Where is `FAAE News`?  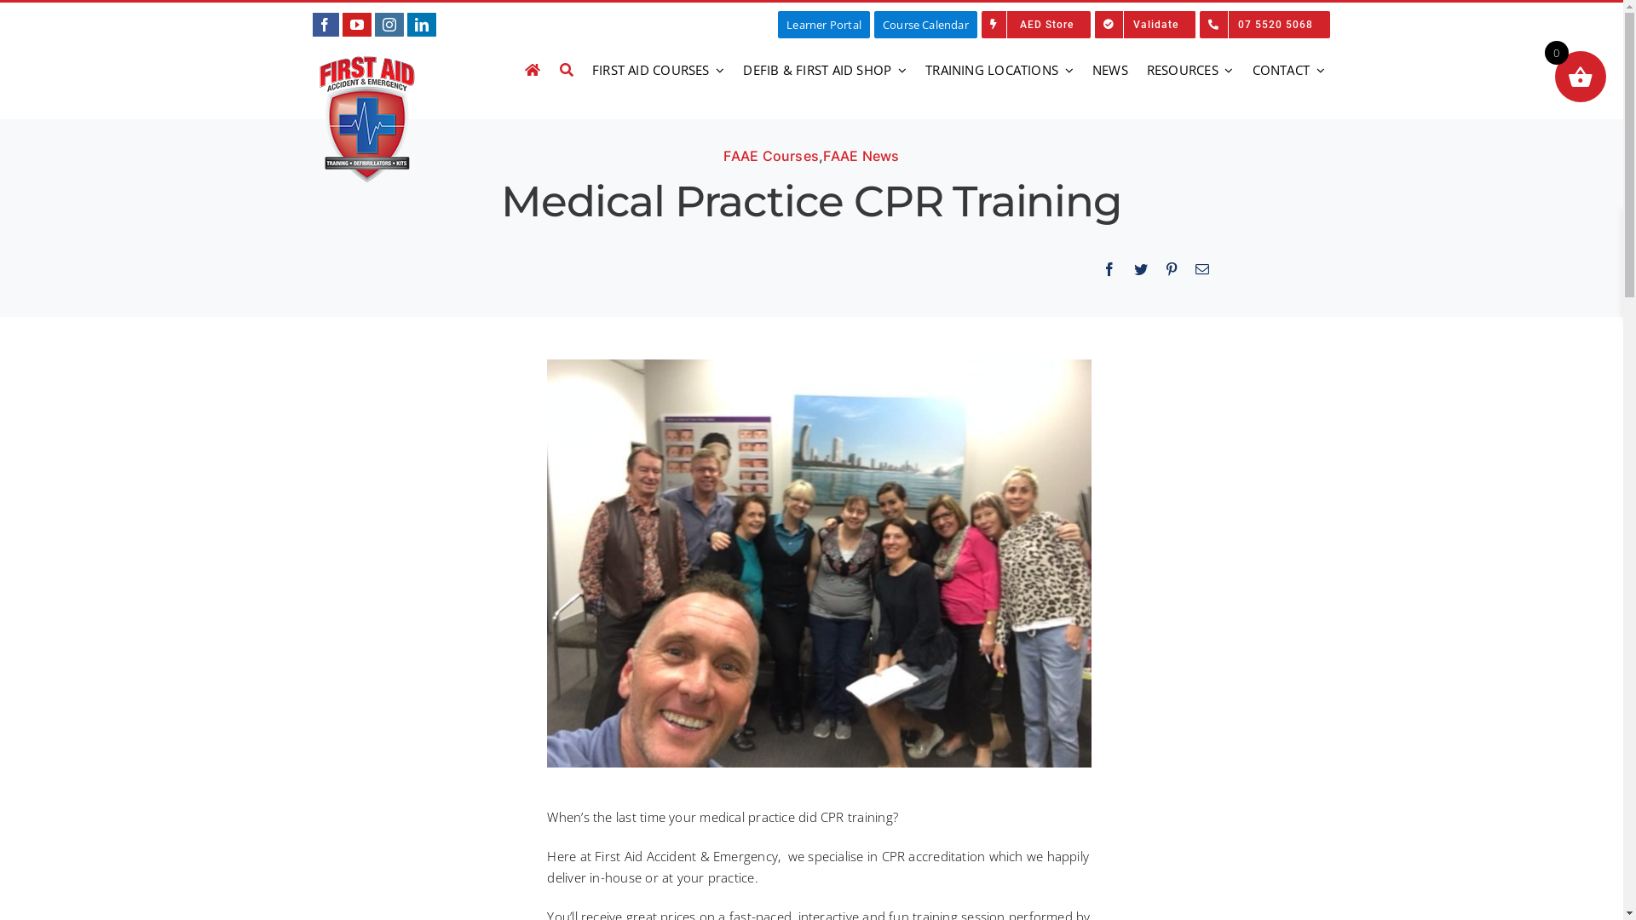
FAAE News is located at coordinates (861, 156).